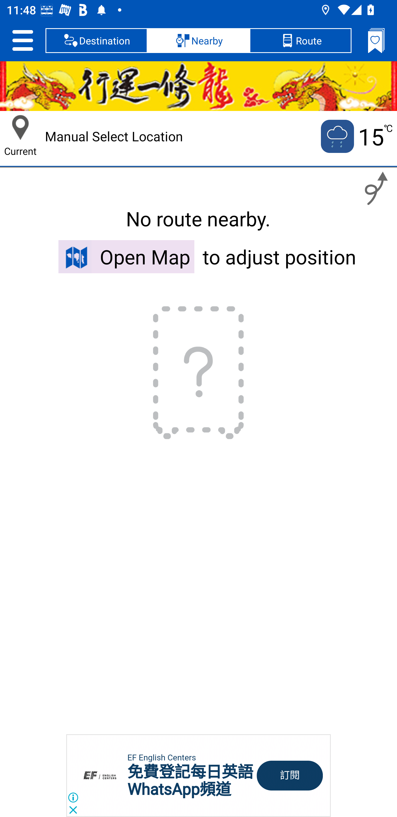  I want to click on Open Map, so click(126, 256).